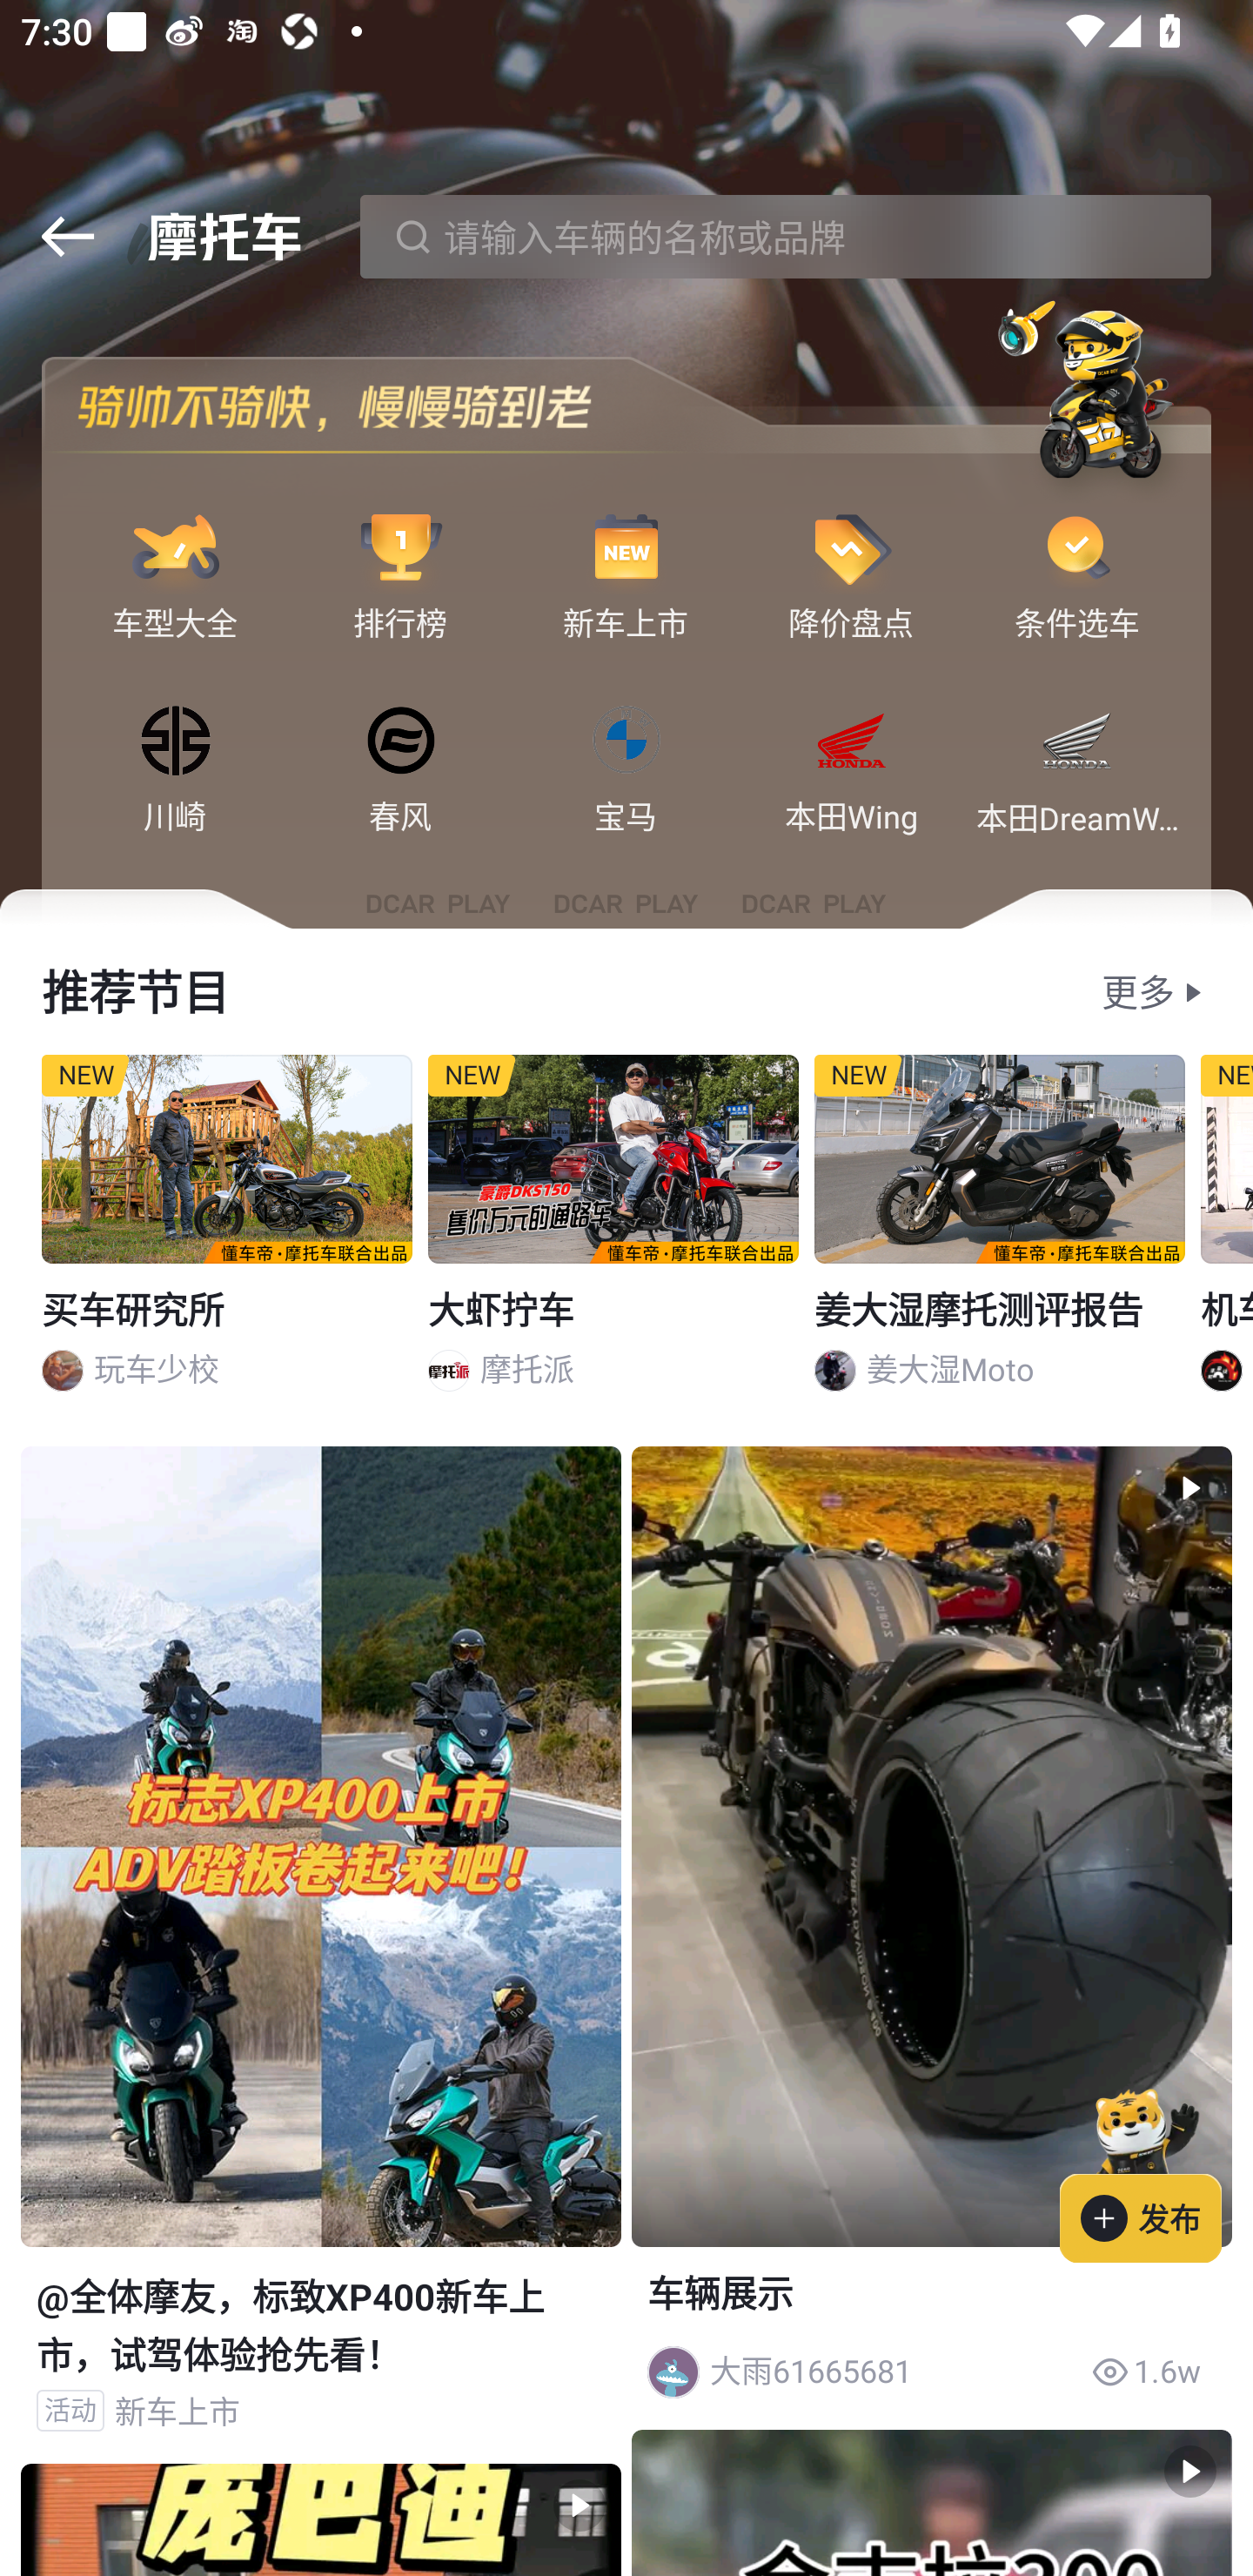  Describe the element at coordinates (626, 742) in the screenshot. I see `宝马` at that location.